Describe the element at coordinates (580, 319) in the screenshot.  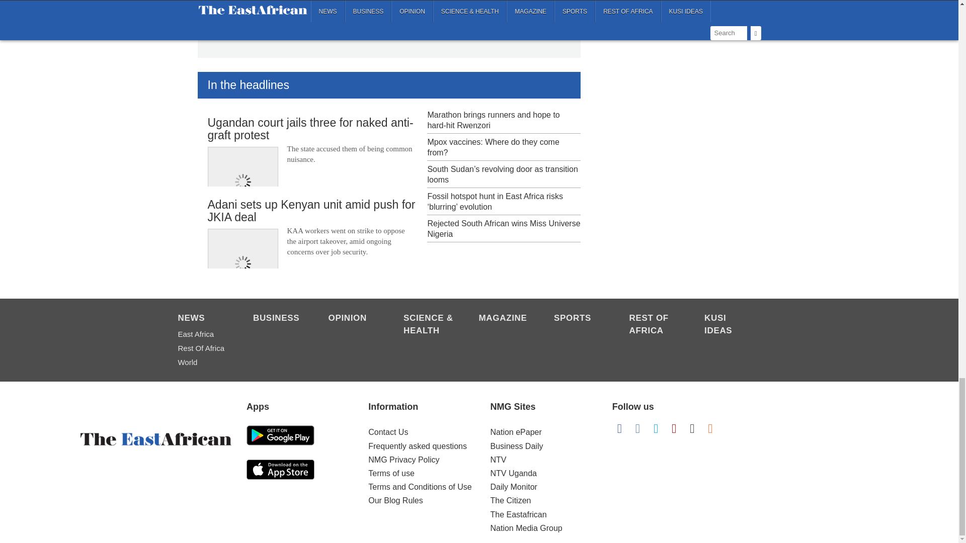
I see `Sports` at that location.